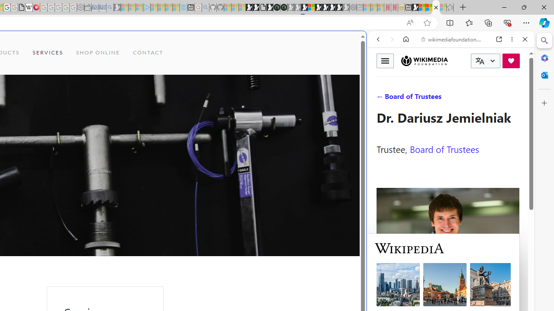 The height and width of the screenshot is (311, 554). What do you see at coordinates (148, 53) in the screenshot?
I see `CONTACT` at bounding box center [148, 53].